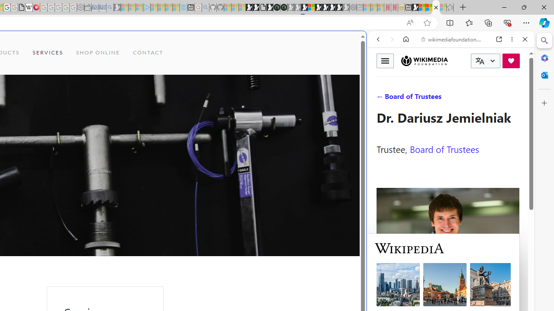 The height and width of the screenshot is (311, 554). What do you see at coordinates (148, 53) in the screenshot?
I see `CONTACT` at bounding box center [148, 53].